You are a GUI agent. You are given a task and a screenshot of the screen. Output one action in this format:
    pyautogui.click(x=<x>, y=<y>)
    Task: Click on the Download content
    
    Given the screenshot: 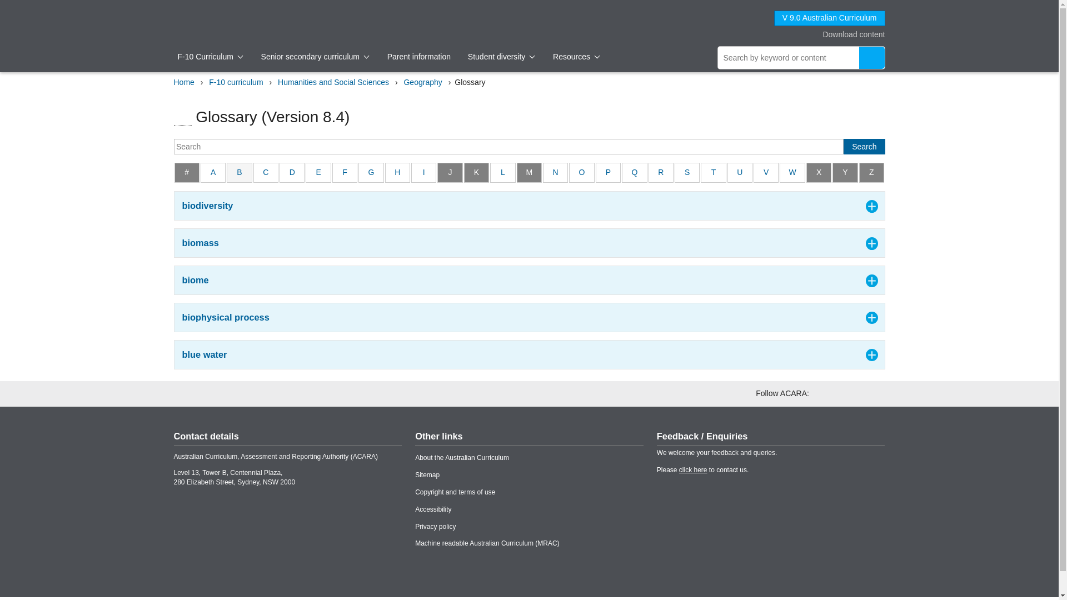 What is the action you would take?
    pyautogui.click(x=845, y=34)
    